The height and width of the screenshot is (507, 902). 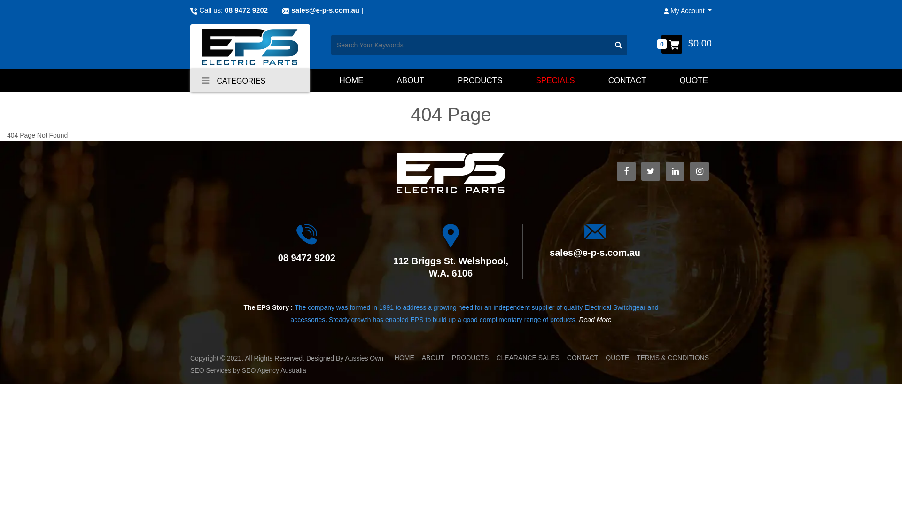 What do you see at coordinates (364, 358) in the screenshot?
I see `Aussies Own` at bounding box center [364, 358].